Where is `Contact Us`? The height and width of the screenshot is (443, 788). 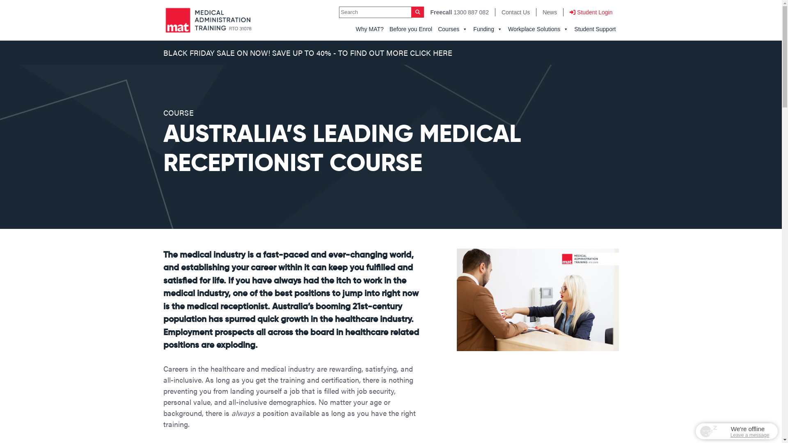
Contact Us is located at coordinates (515, 12).